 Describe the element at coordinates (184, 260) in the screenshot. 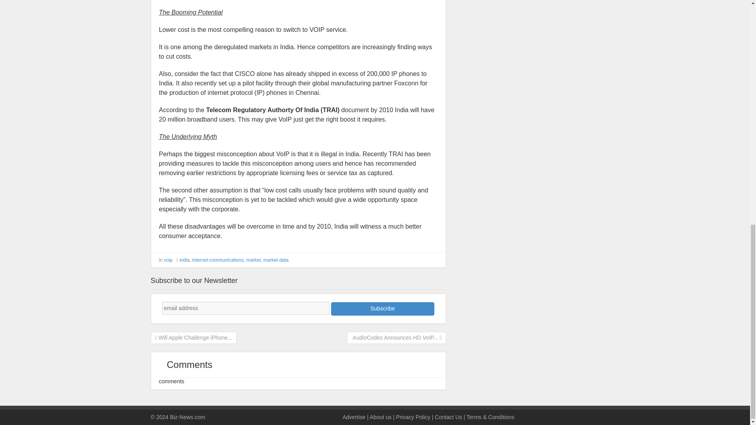

I see `india` at that location.